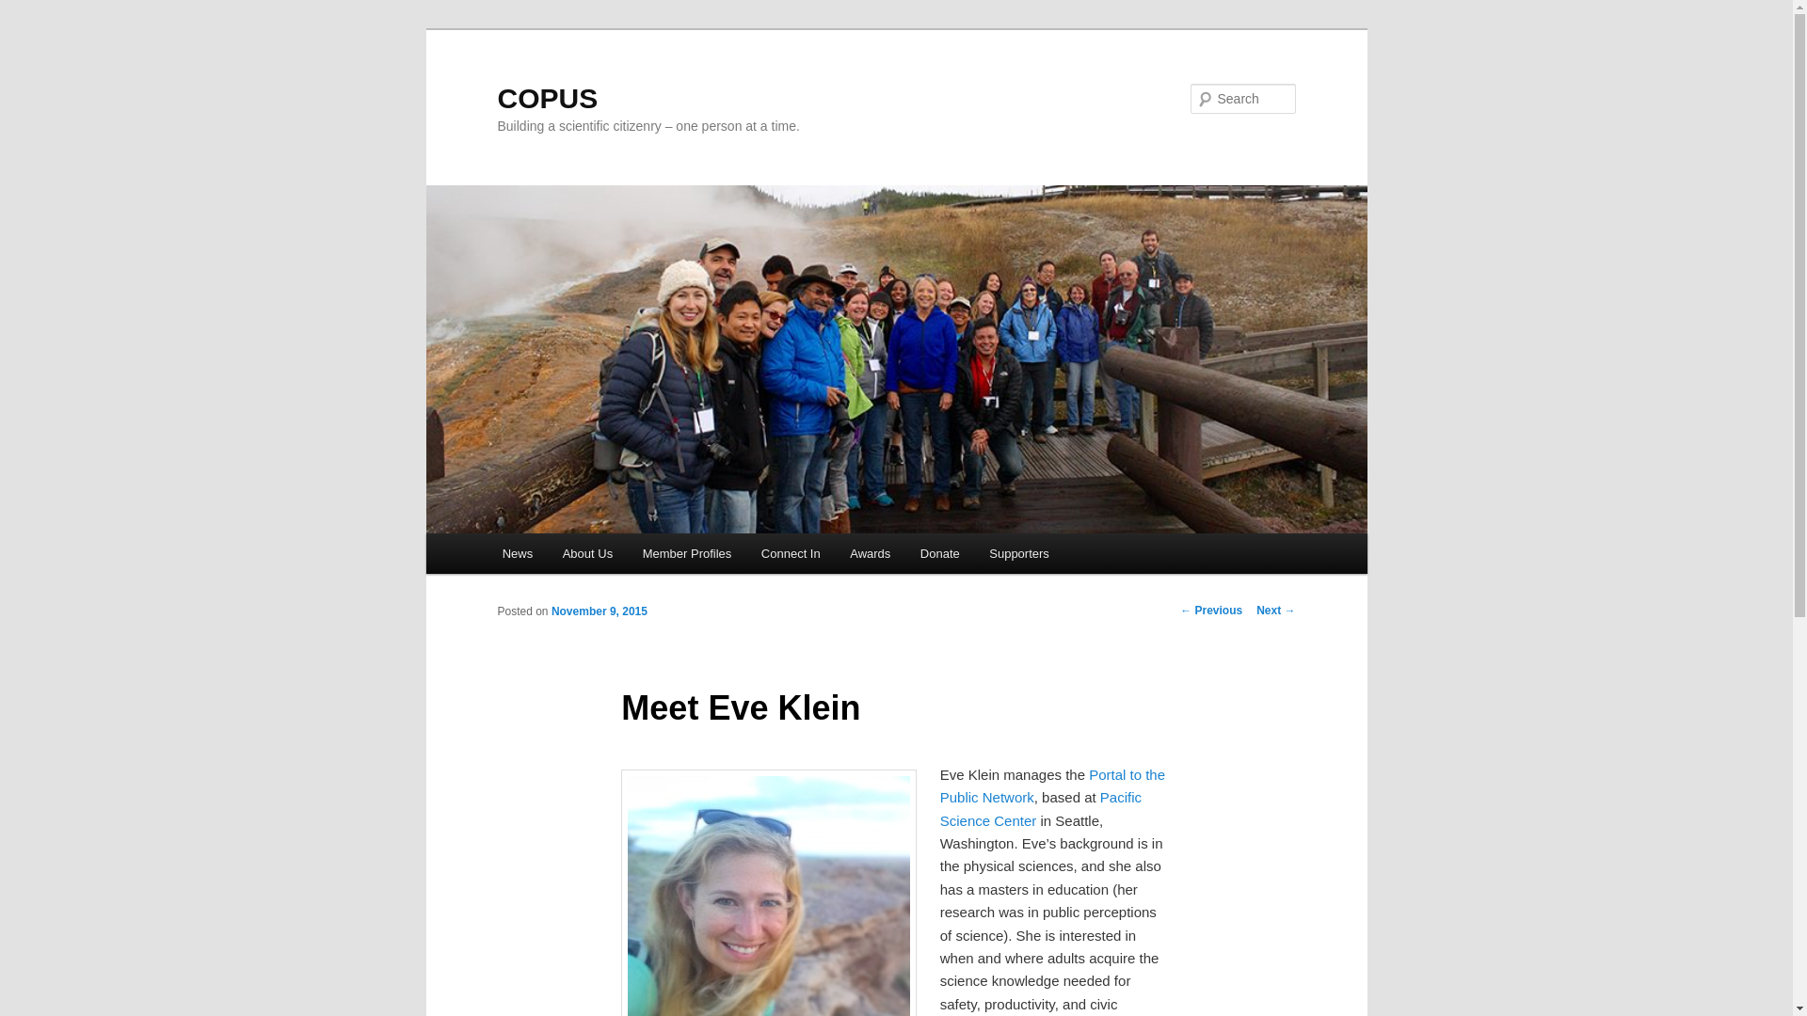  I want to click on Supporters, so click(1019, 553).